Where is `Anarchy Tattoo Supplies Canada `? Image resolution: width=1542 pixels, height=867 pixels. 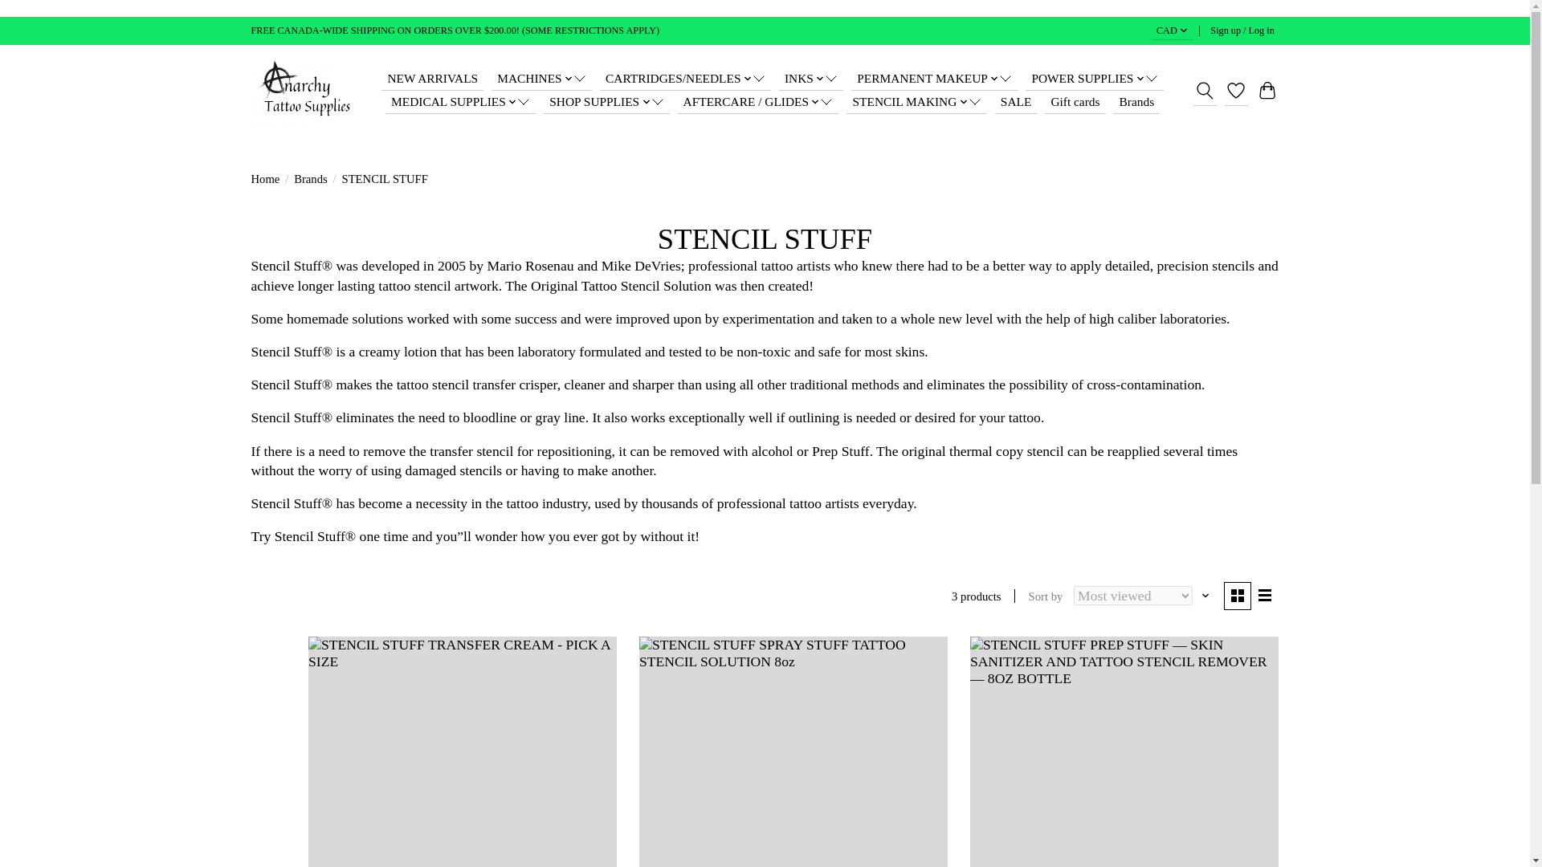 Anarchy Tattoo Supplies Canada  is located at coordinates (304, 90).